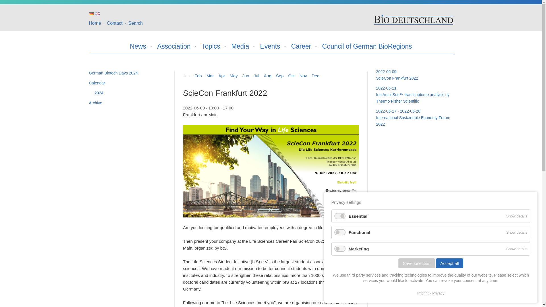  Describe the element at coordinates (413, 19) in the screenshot. I see `Home` at that location.